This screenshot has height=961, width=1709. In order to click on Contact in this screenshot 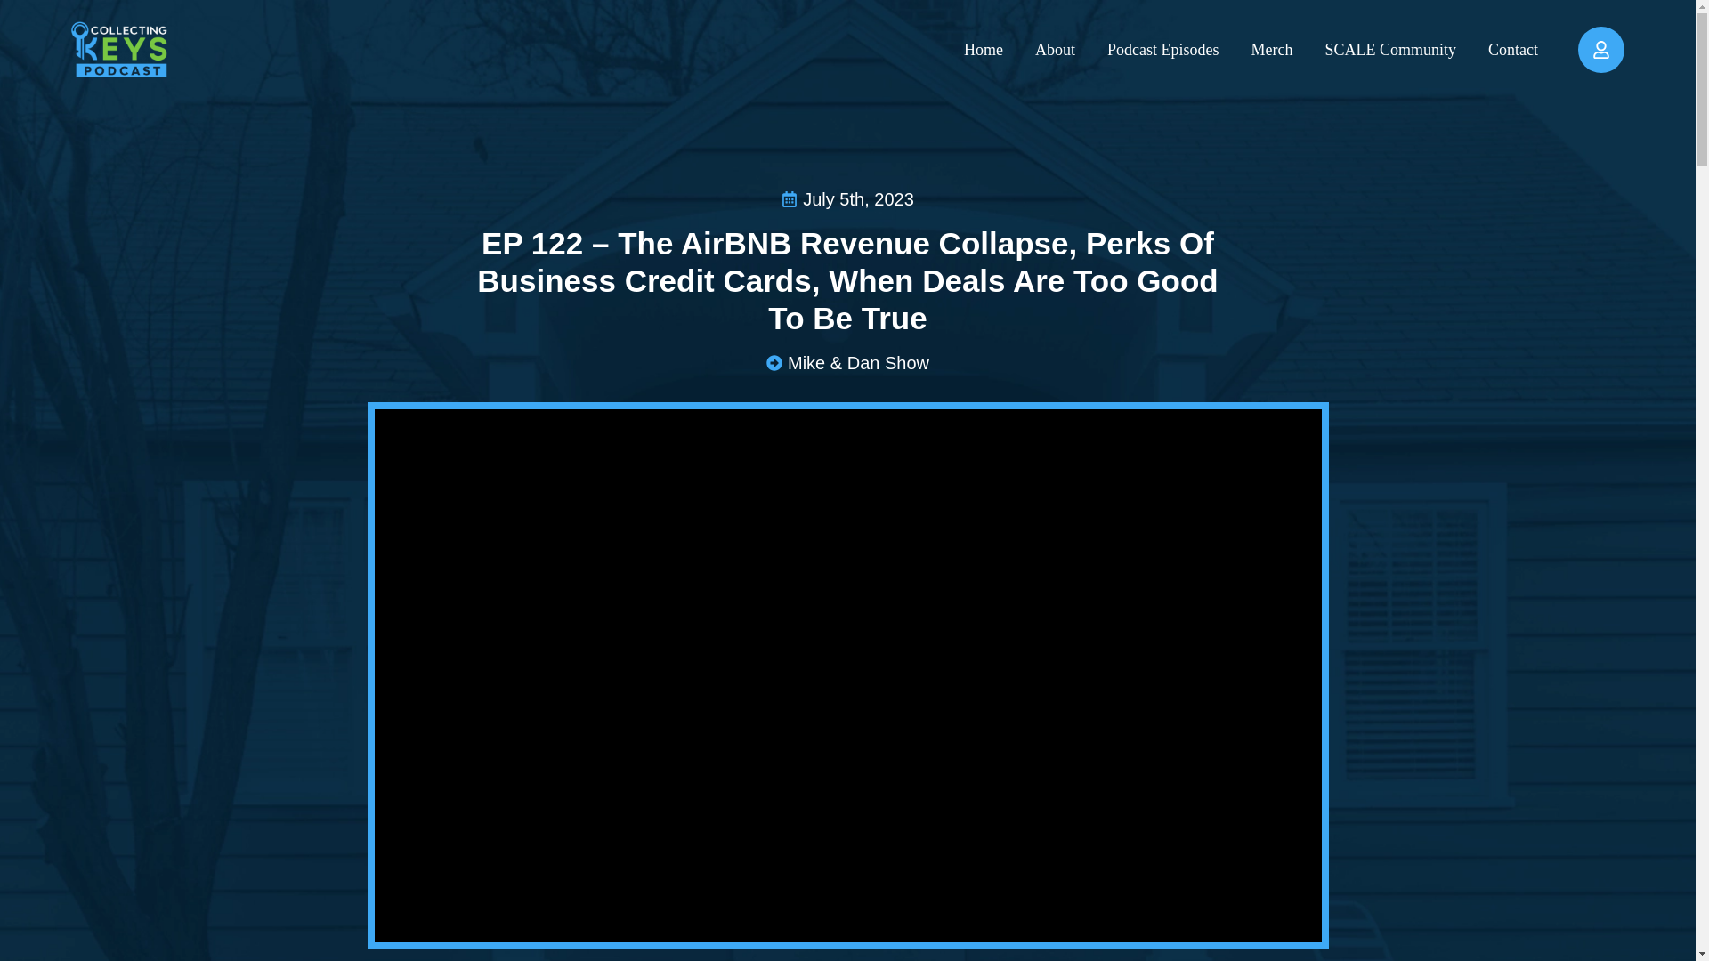, I will do `click(1513, 48)`.